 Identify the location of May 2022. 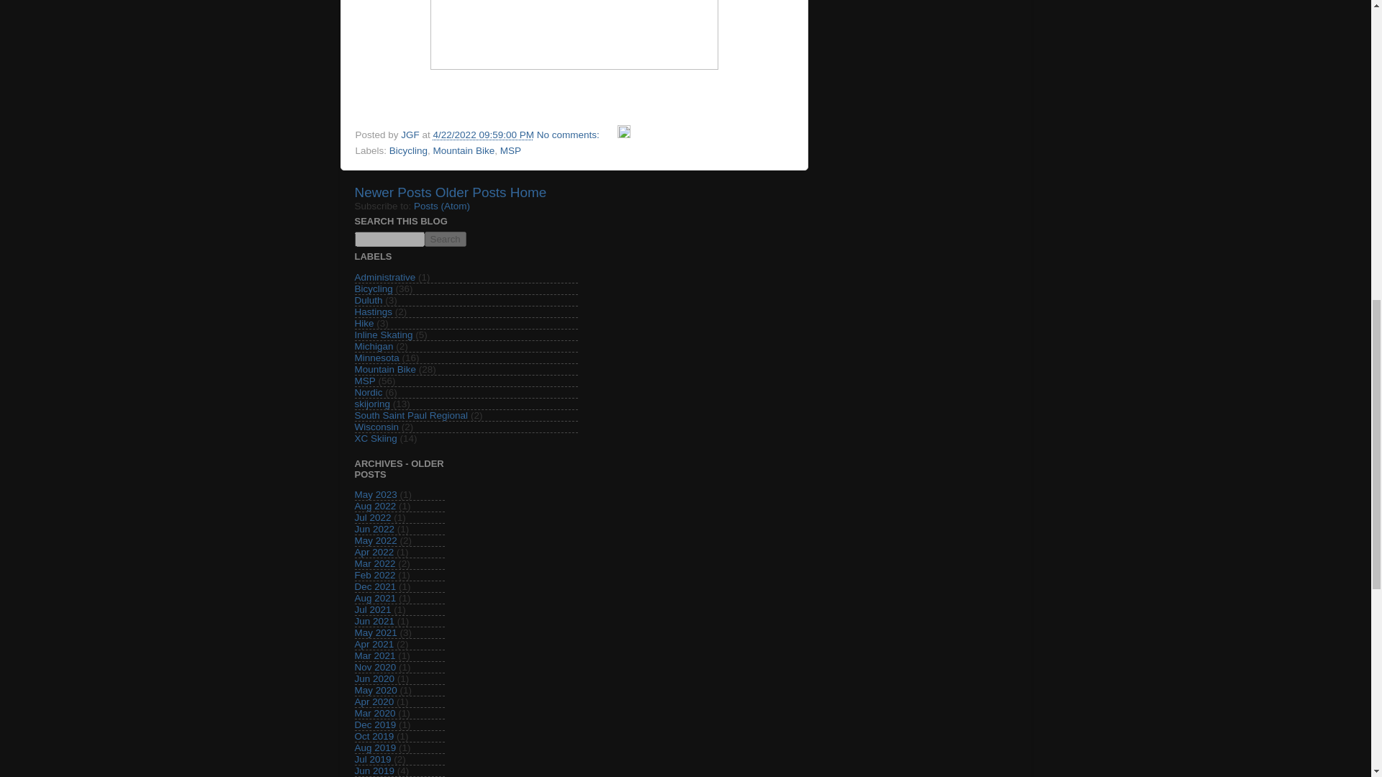
(375, 541).